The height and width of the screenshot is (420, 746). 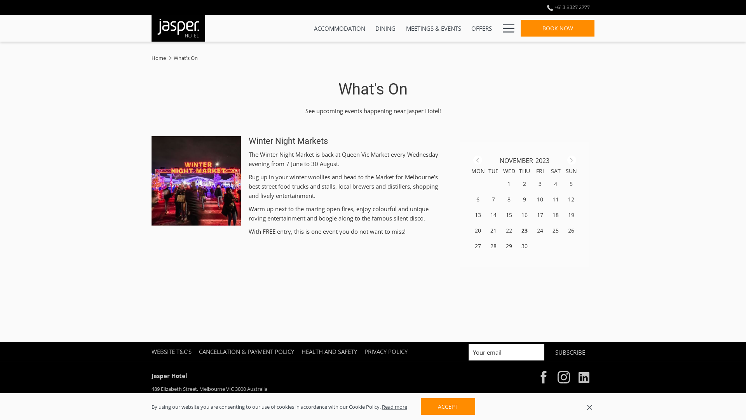 I want to click on Next Month, so click(x=572, y=160).